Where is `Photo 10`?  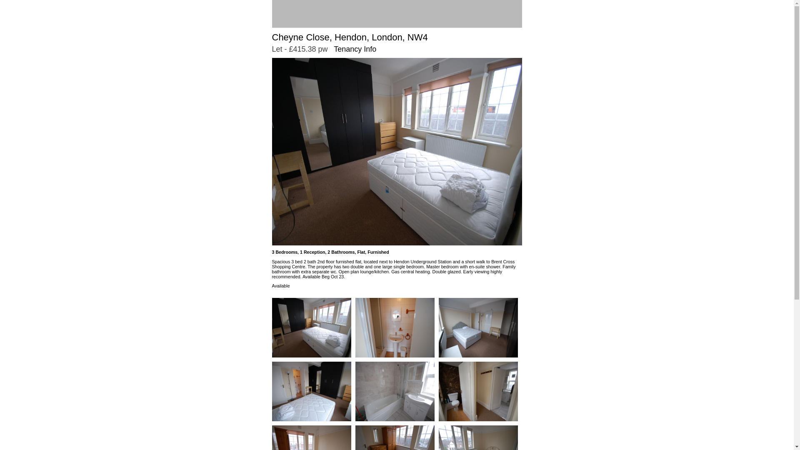 Photo 10 is located at coordinates (395, 437).